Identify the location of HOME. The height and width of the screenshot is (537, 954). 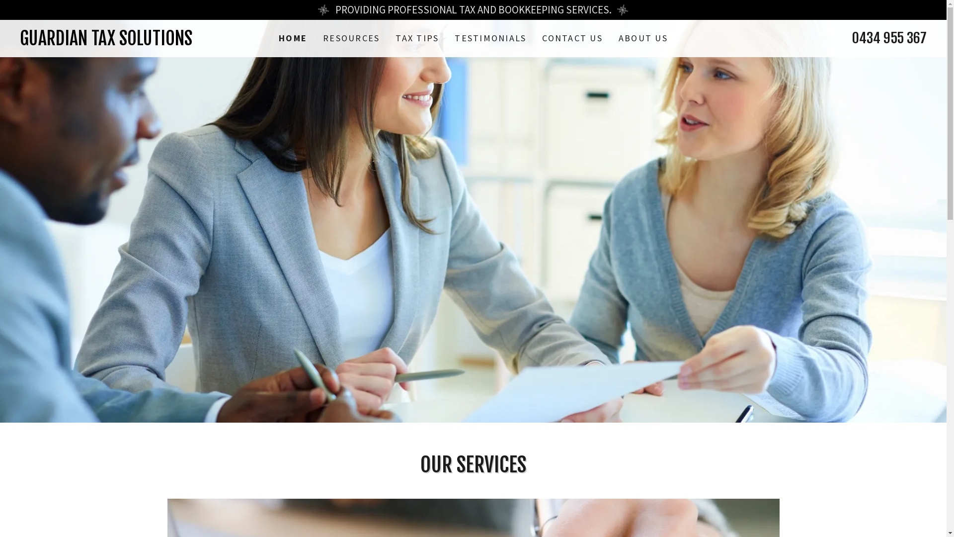
(293, 38).